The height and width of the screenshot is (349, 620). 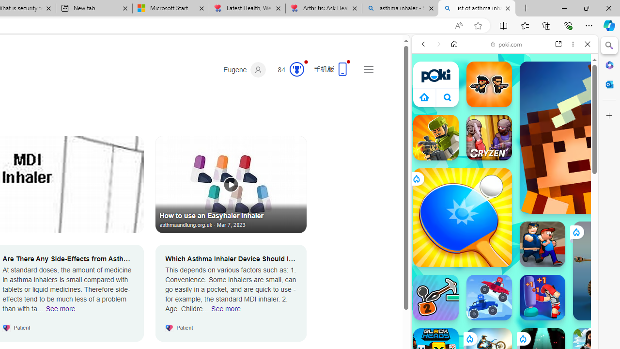 I want to click on Show More Shooting Games, so click(x=564, y=253).